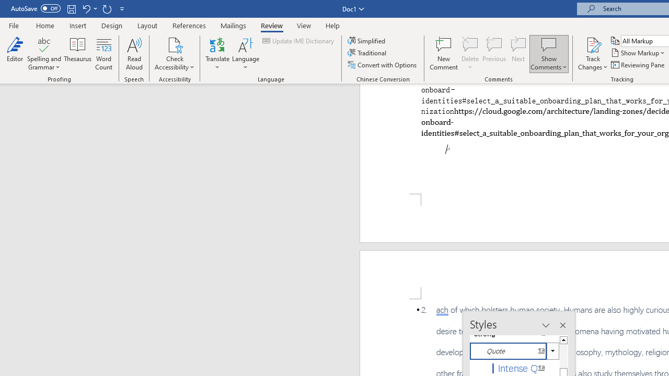  What do you see at coordinates (549, 53) in the screenshot?
I see `Show Comments` at bounding box center [549, 53].